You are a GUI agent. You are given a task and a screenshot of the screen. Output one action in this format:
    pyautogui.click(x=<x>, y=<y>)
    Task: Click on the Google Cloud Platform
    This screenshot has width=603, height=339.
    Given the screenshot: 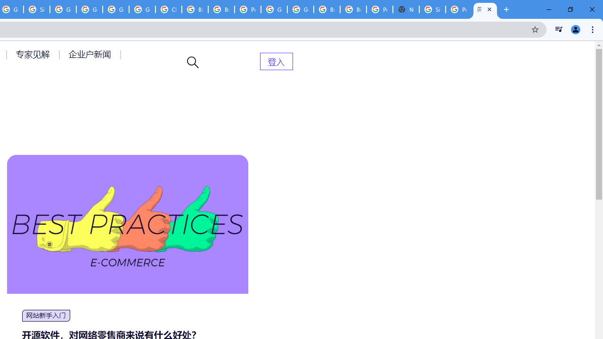 What is the action you would take?
    pyautogui.click(x=274, y=9)
    